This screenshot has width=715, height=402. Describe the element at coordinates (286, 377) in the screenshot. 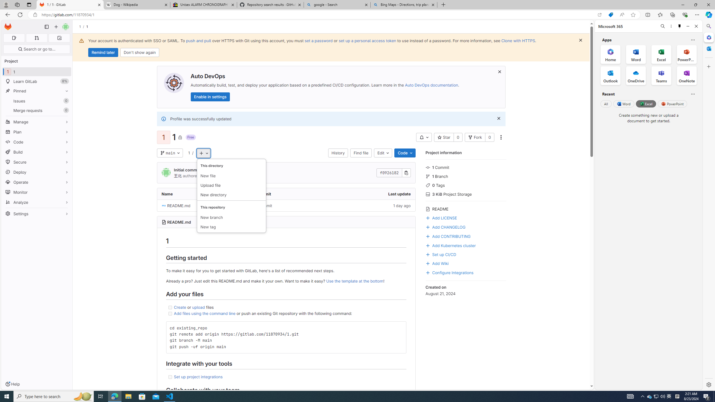

I see `Set up project integrations` at that location.